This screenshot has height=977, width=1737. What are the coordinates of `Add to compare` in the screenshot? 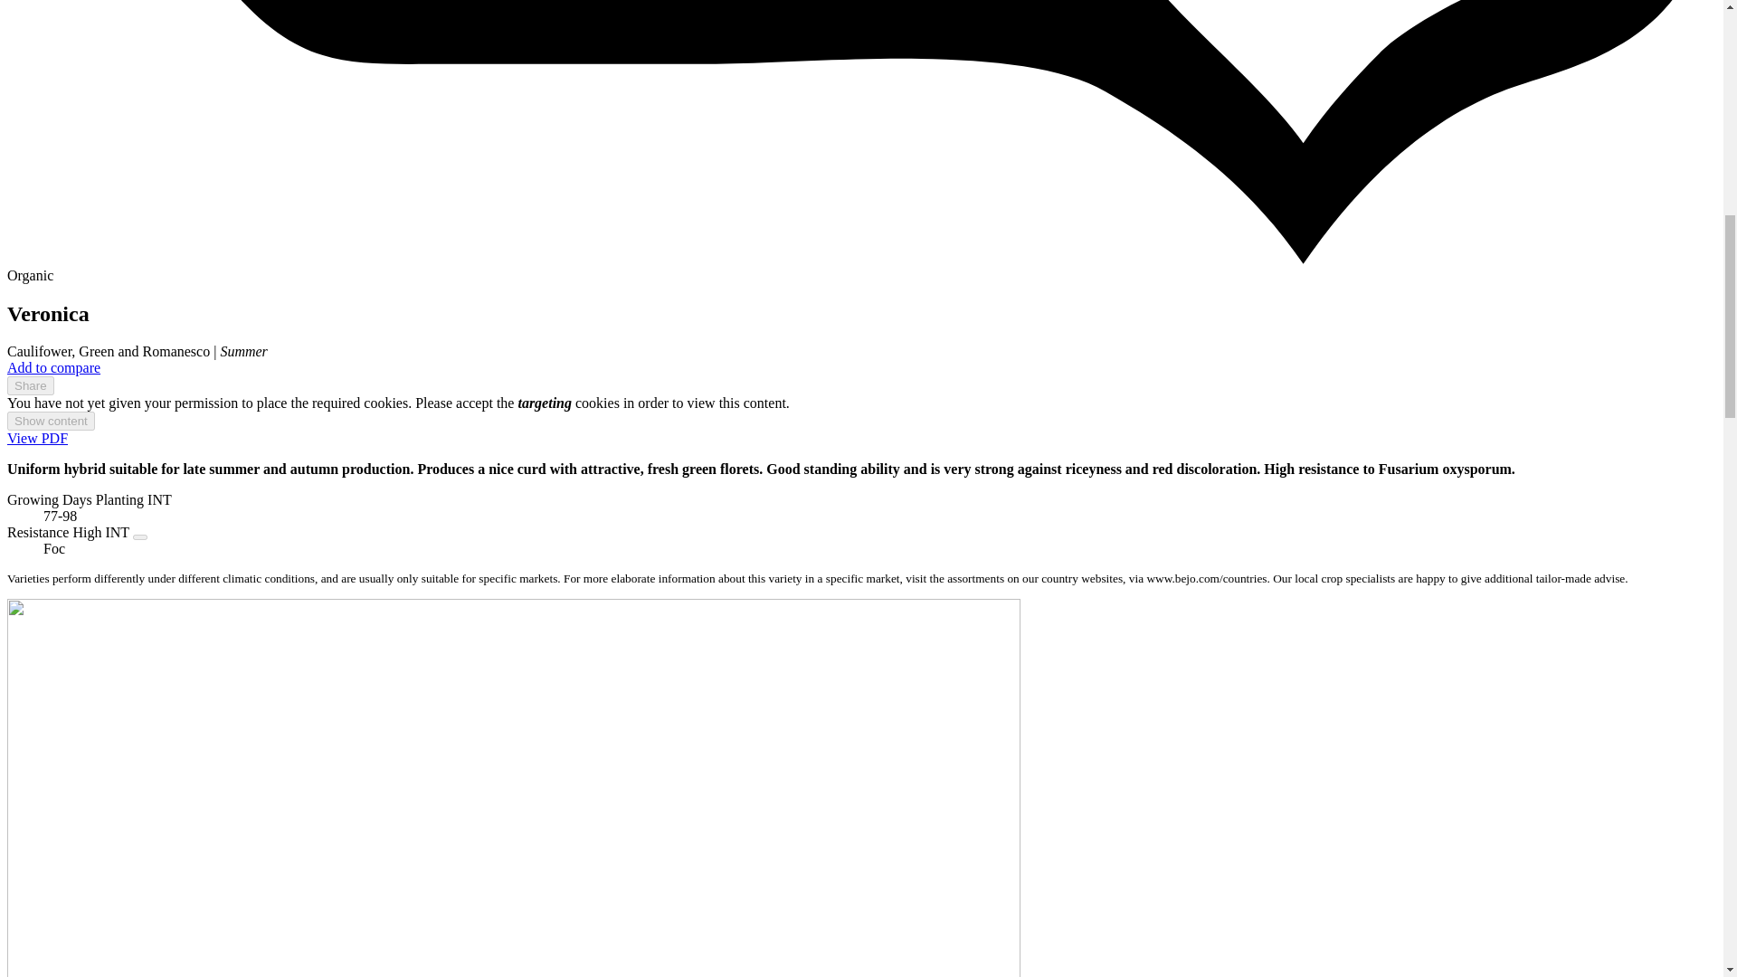 It's located at (53, 367).